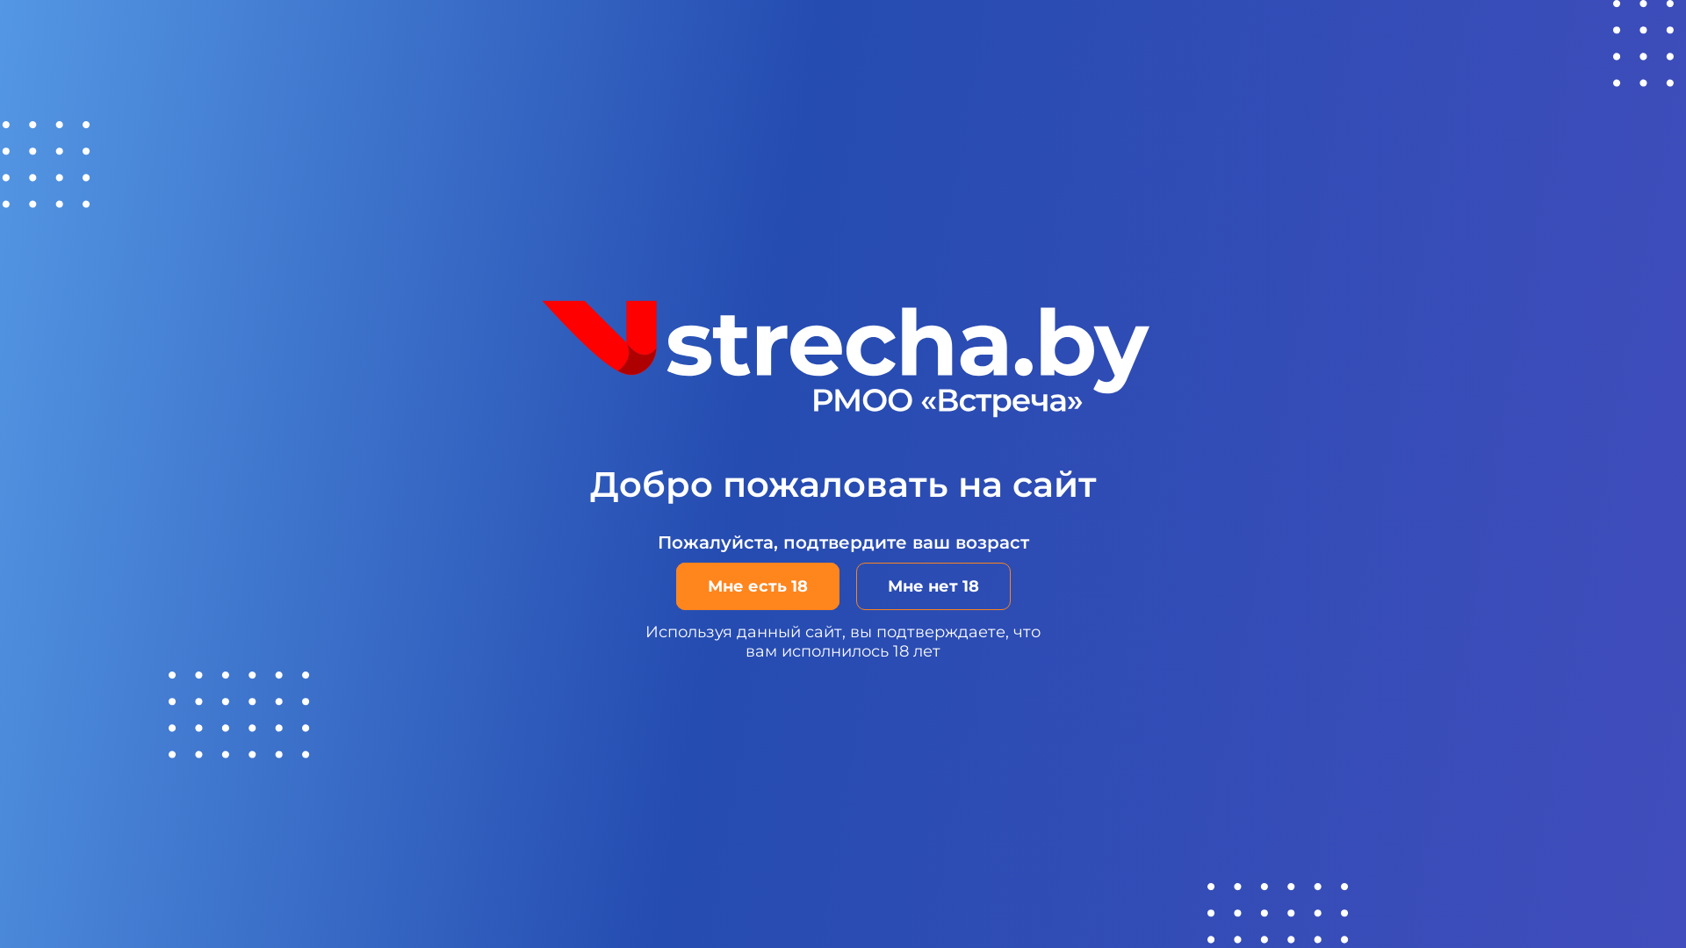  What do you see at coordinates (1317, 692) in the screenshot?
I see `+375 (17) 356-16-73` at bounding box center [1317, 692].